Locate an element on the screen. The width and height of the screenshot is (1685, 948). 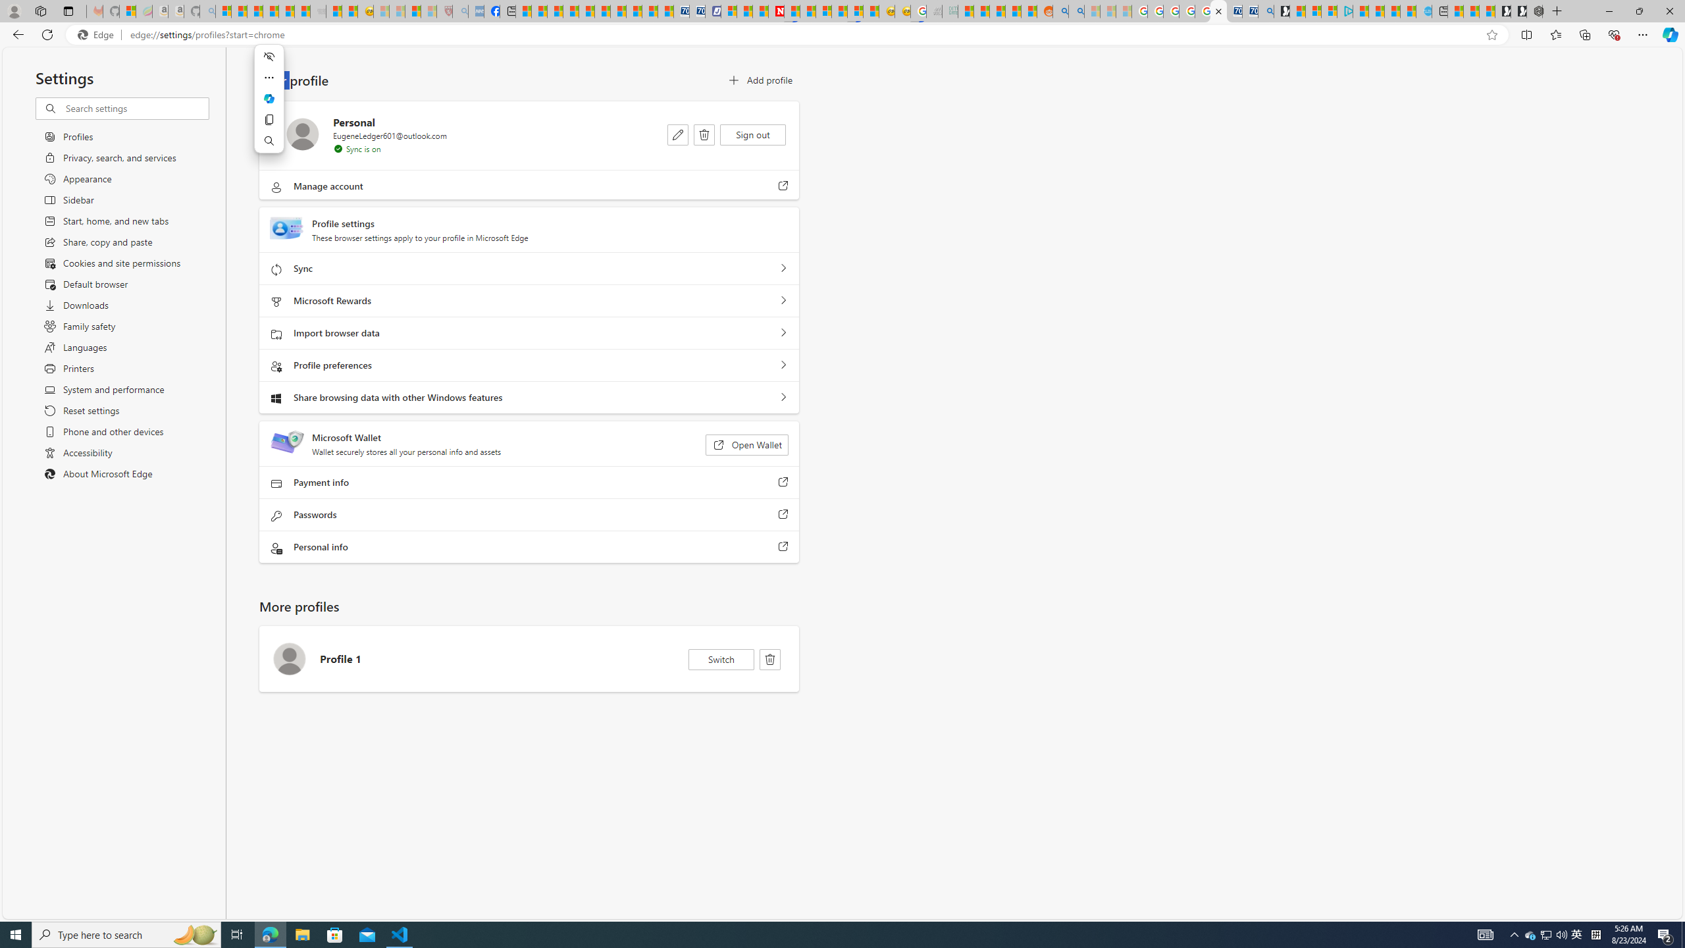
Stocks - MSN is located at coordinates (302, 11).